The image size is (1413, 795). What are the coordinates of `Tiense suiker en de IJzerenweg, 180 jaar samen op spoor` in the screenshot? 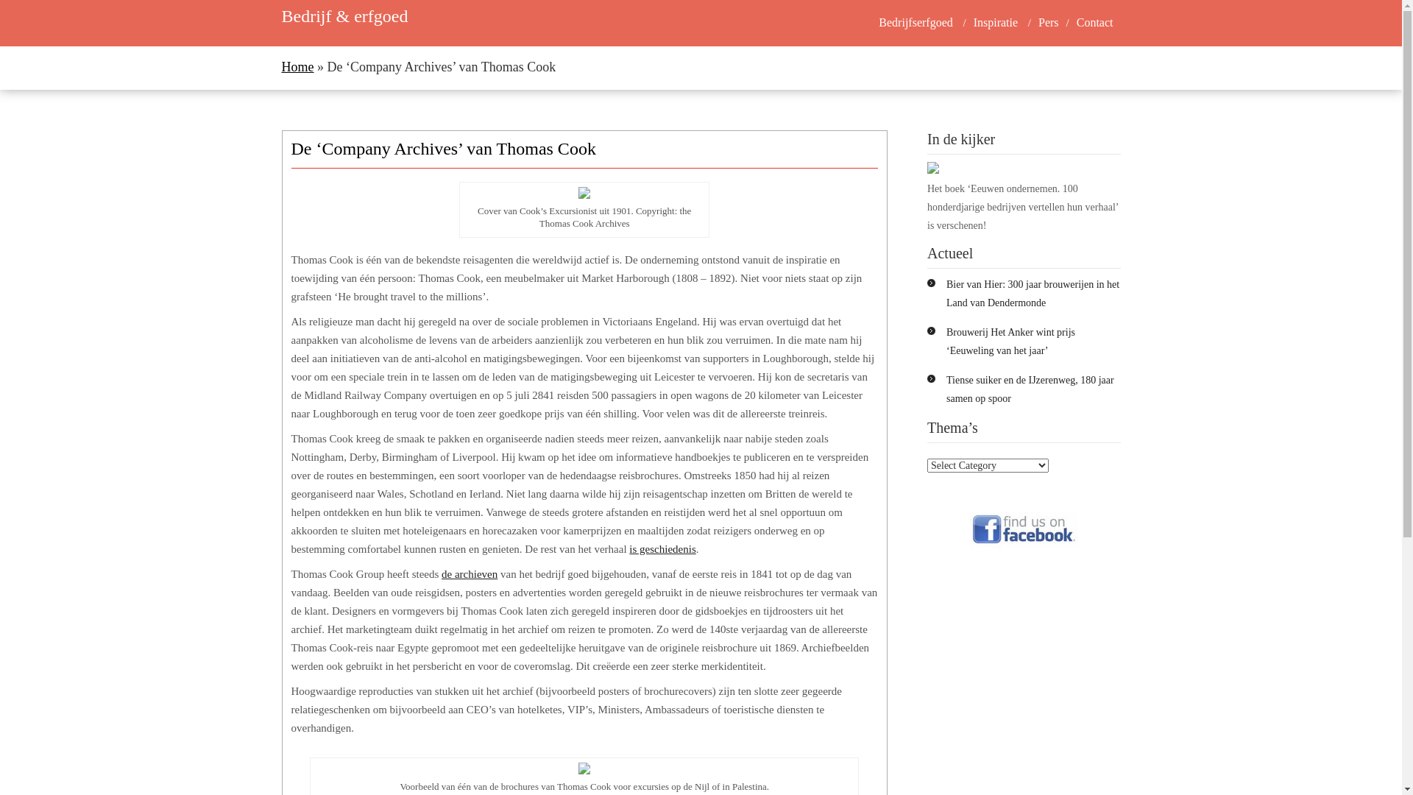 It's located at (1030, 389).